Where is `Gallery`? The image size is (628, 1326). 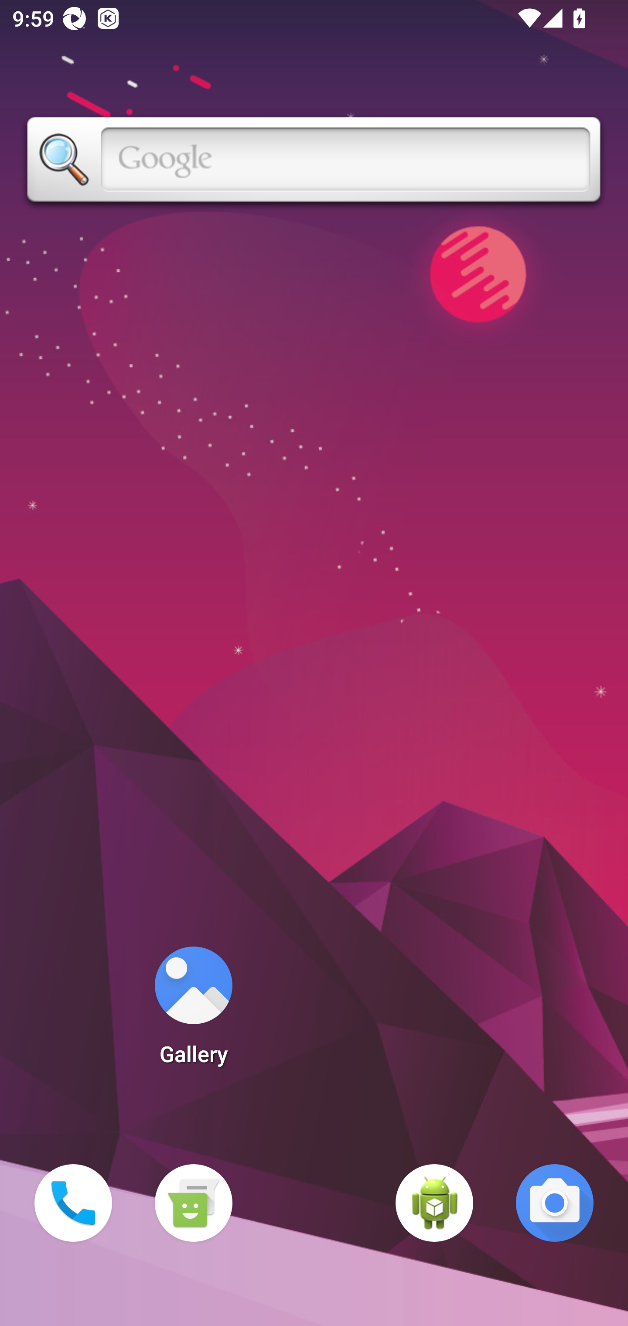
Gallery is located at coordinates (193, 1011).